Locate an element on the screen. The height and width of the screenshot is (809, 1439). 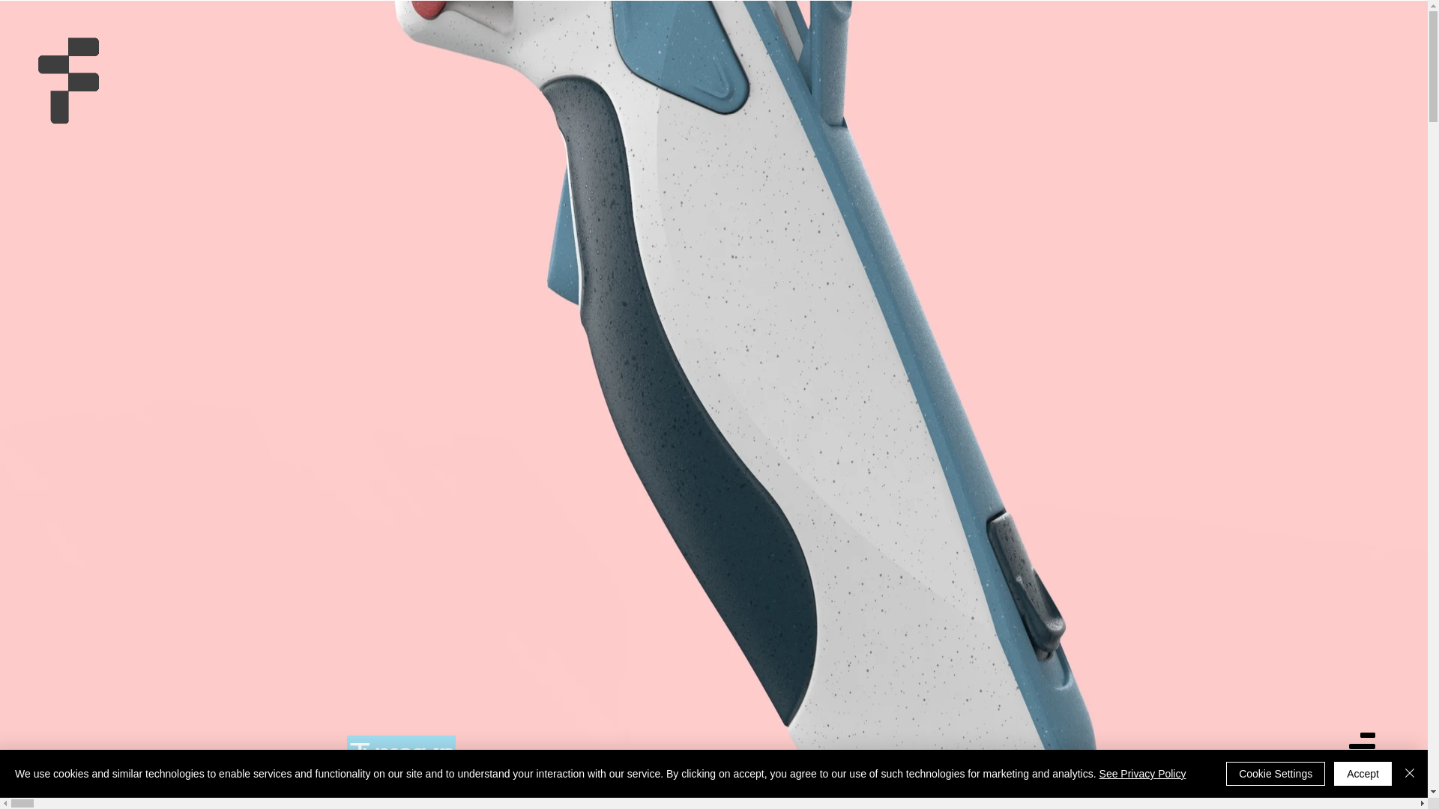
Accept is located at coordinates (1363, 773).